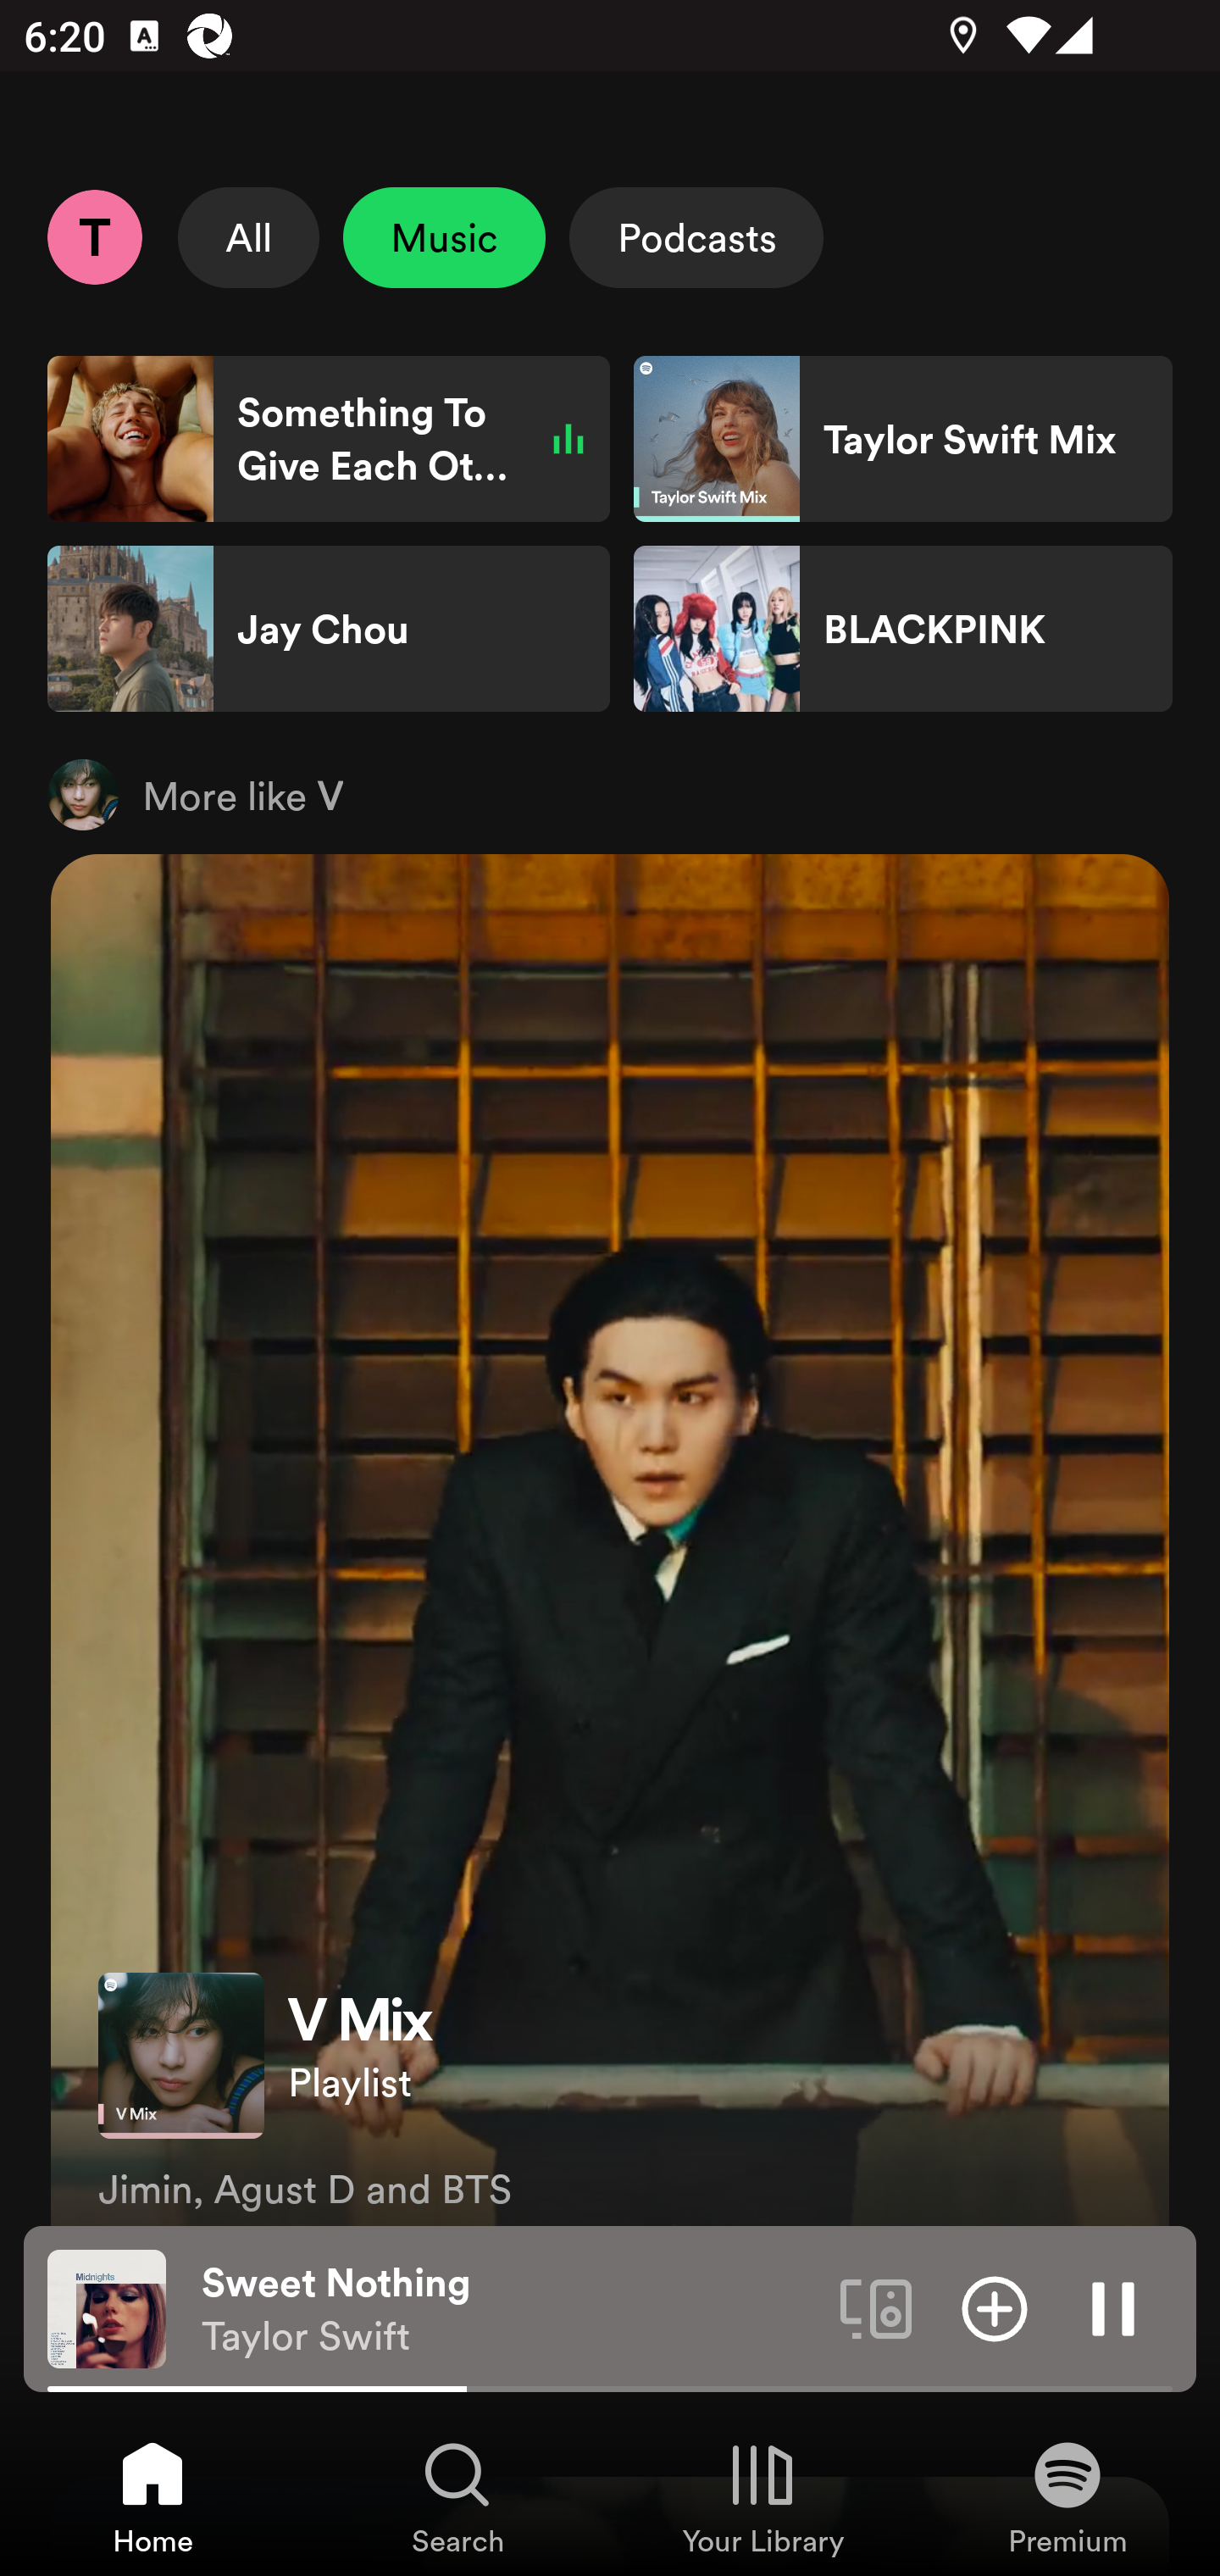  Describe the element at coordinates (444, 237) in the screenshot. I see `Music Unselect Music` at that location.